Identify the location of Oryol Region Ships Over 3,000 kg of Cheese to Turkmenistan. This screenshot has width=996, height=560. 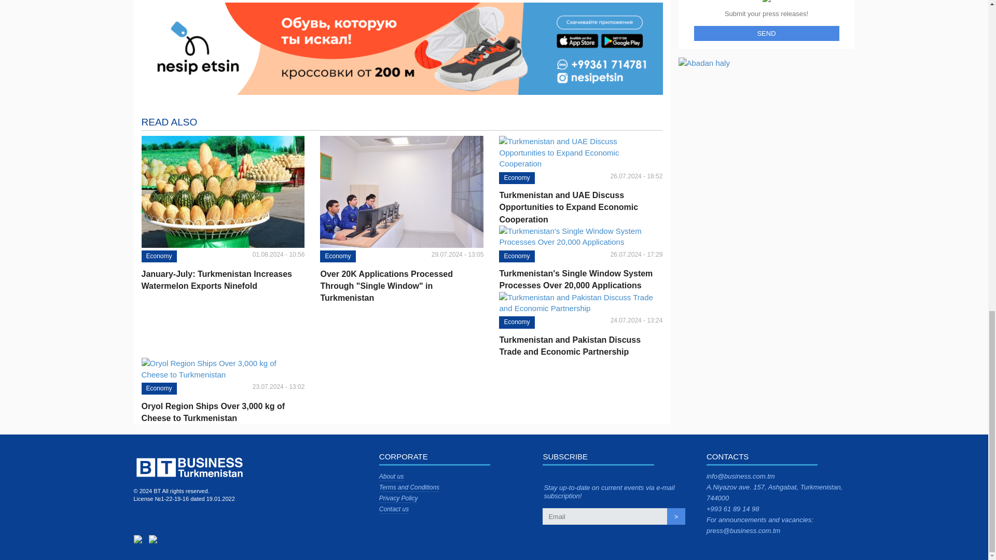
(223, 412).